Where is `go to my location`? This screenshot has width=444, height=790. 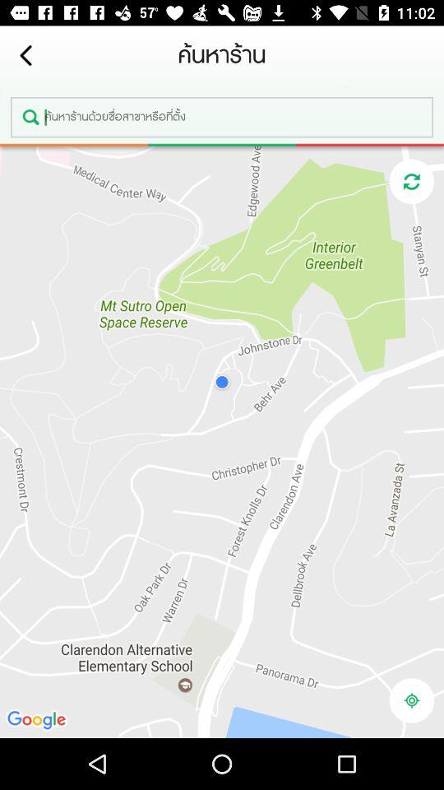
go to my location is located at coordinates (411, 700).